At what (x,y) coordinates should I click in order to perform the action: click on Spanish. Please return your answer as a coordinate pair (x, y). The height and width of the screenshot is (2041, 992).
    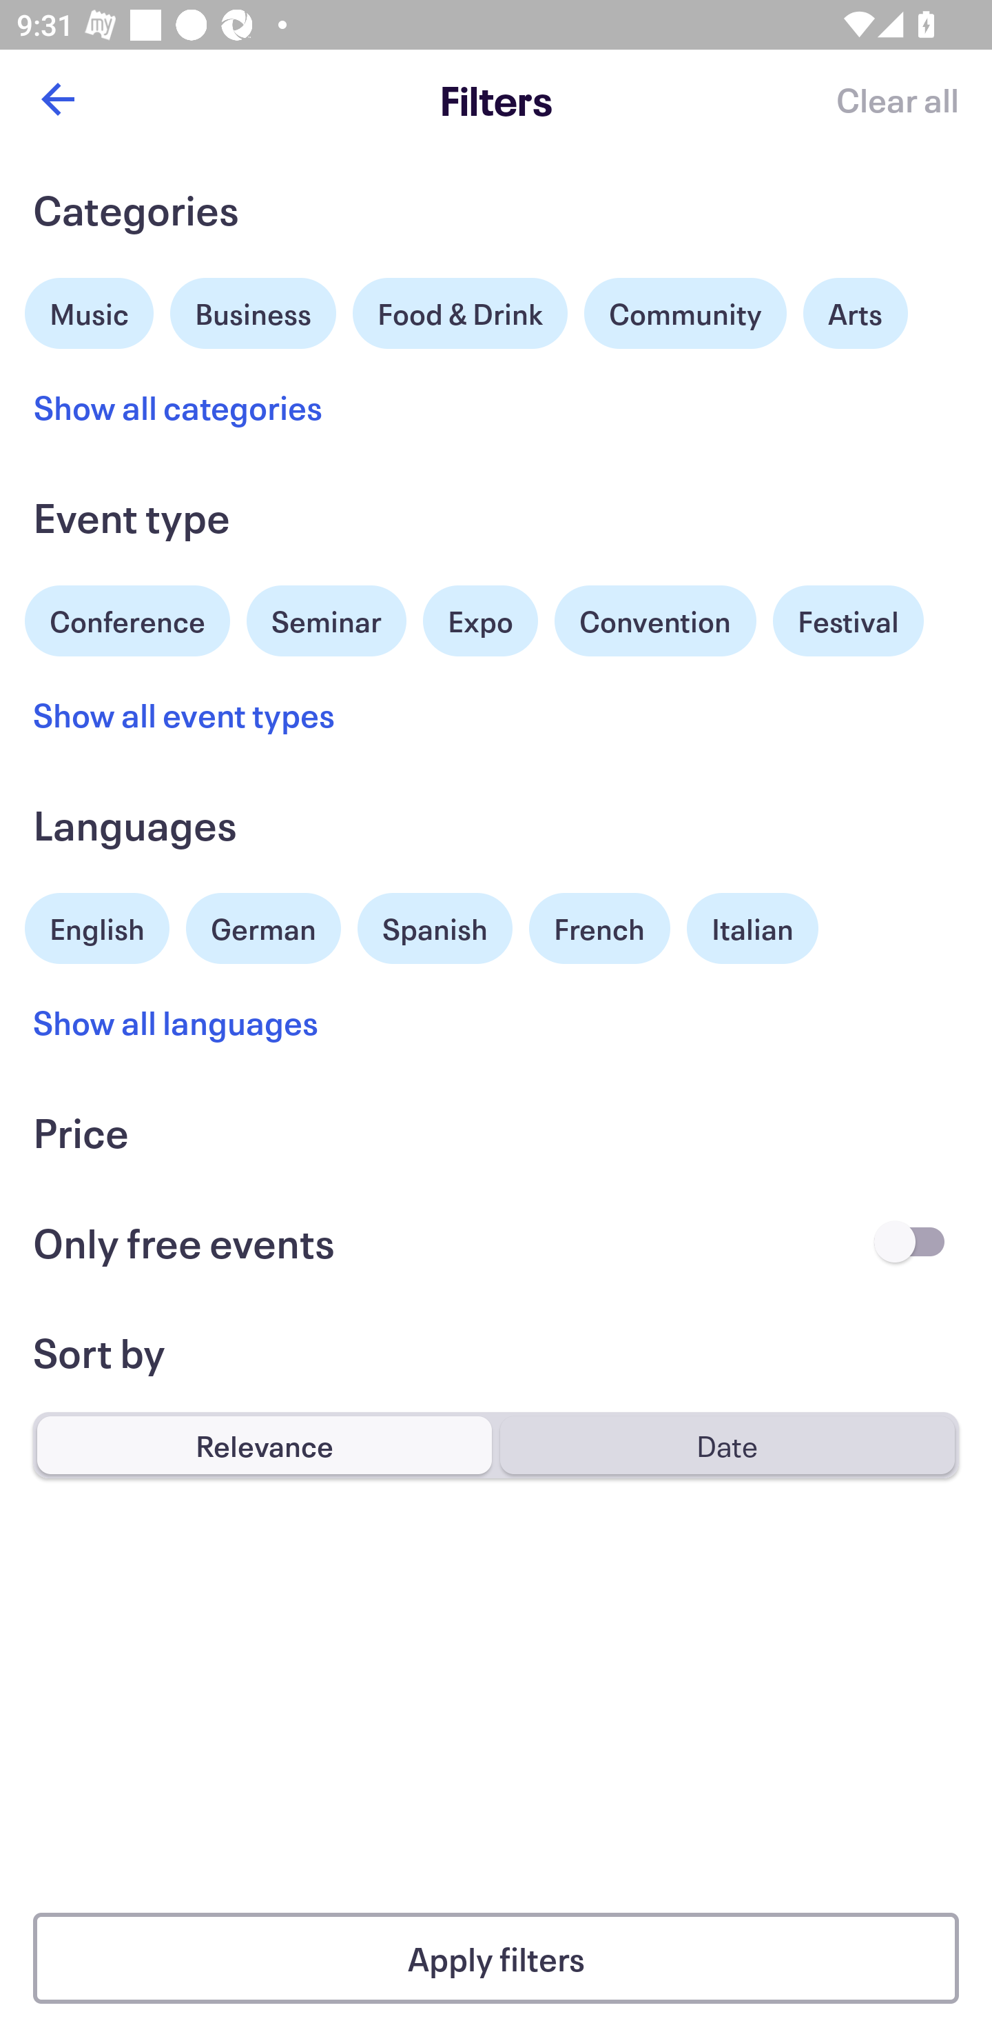
    Looking at the image, I should click on (435, 928).